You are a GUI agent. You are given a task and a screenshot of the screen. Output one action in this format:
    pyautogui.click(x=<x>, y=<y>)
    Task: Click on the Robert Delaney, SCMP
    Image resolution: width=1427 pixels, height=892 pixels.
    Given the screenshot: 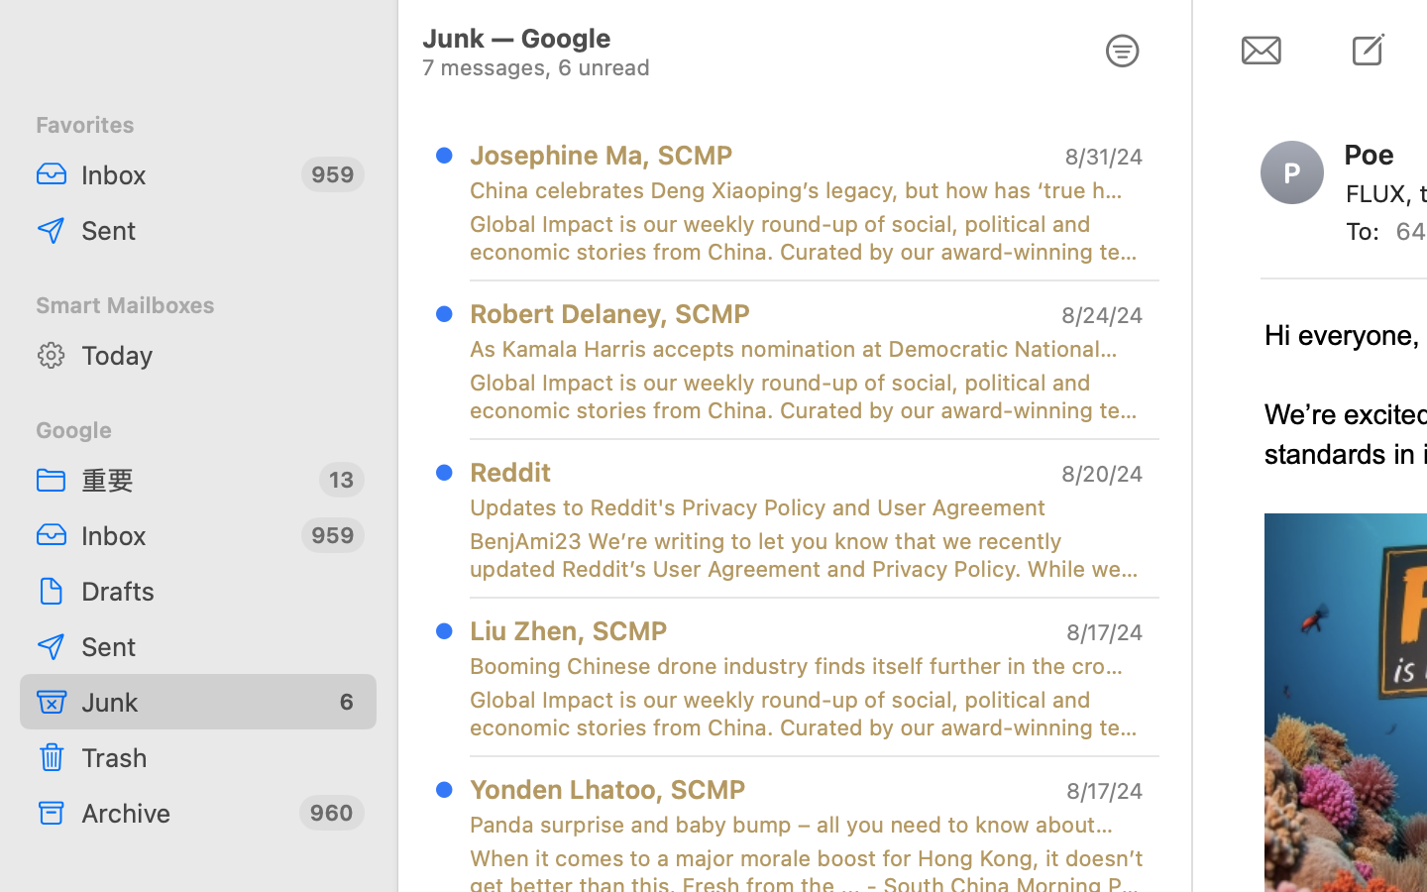 What is the action you would take?
    pyautogui.click(x=610, y=313)
    